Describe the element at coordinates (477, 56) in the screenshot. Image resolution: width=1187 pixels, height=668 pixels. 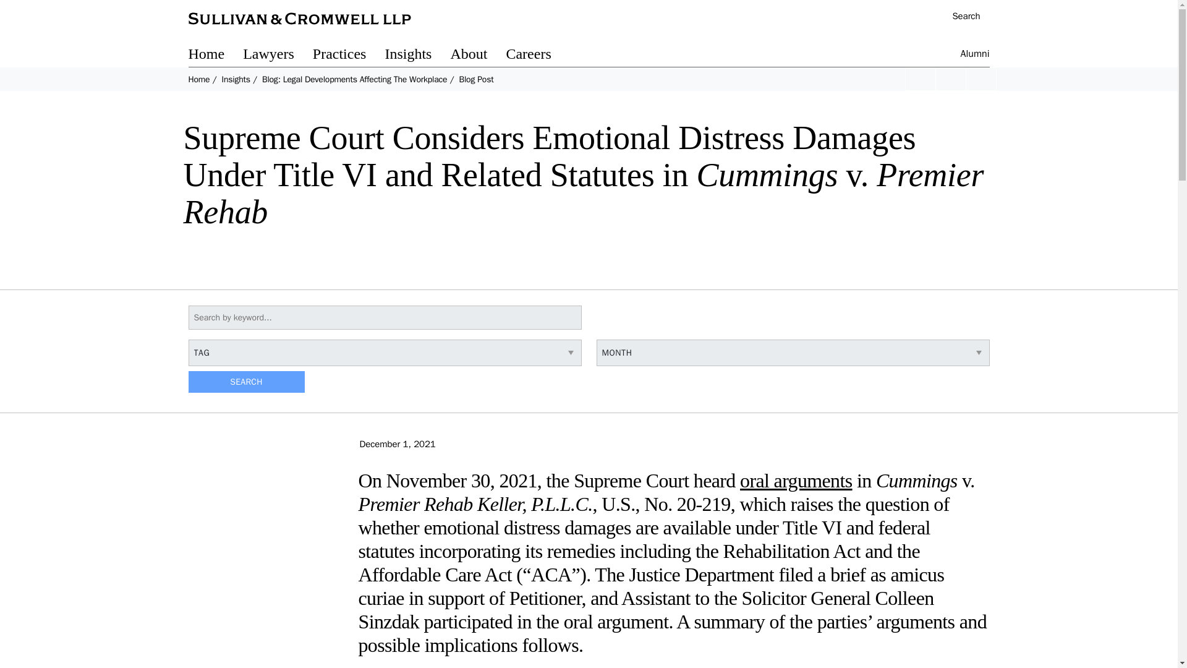
I see `About` at that location.